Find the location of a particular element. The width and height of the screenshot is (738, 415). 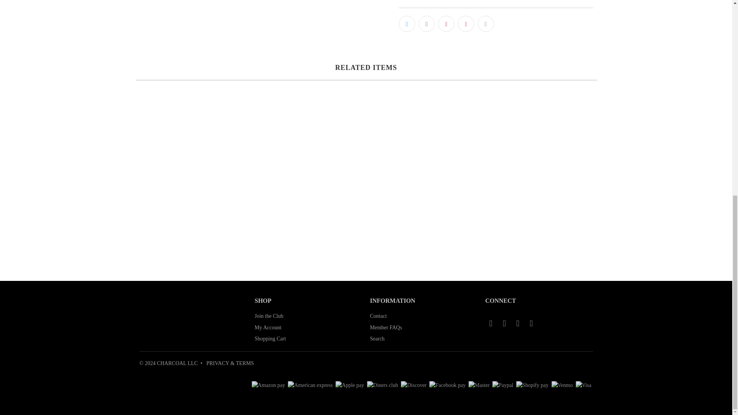

Charcoal Book Club on Facebook is located at coordinates (504, 324).